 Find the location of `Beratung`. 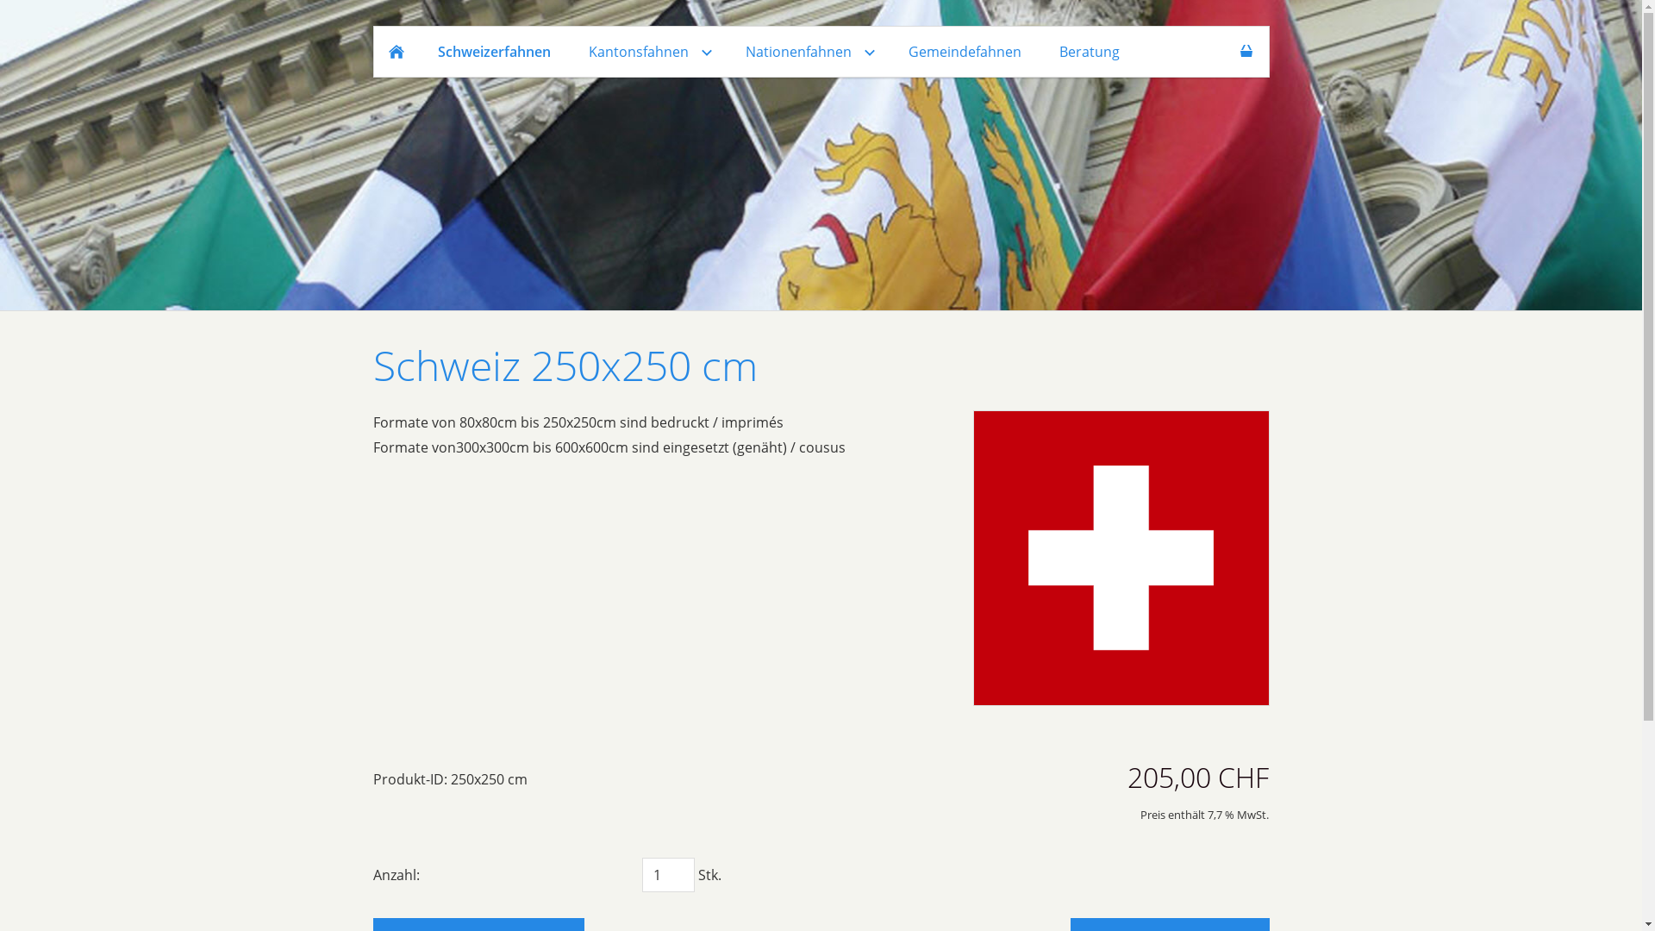

Beratung is located at coordinates (1089, 52).